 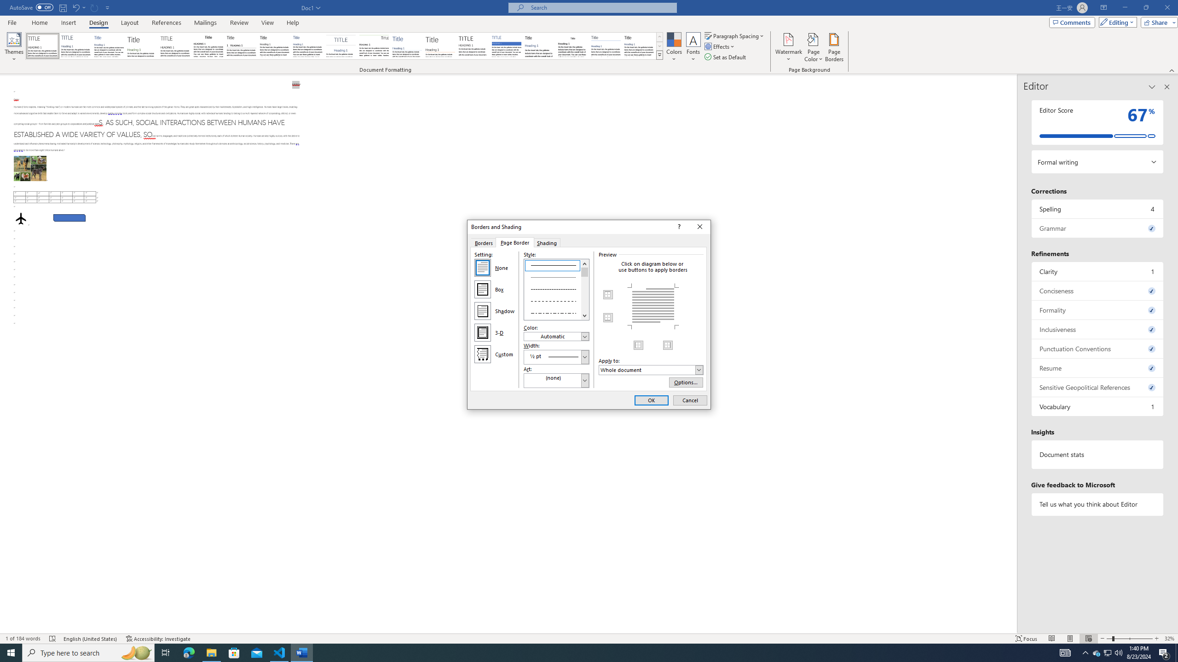 I want to click on Word 2003, so click(x=557, y=312).